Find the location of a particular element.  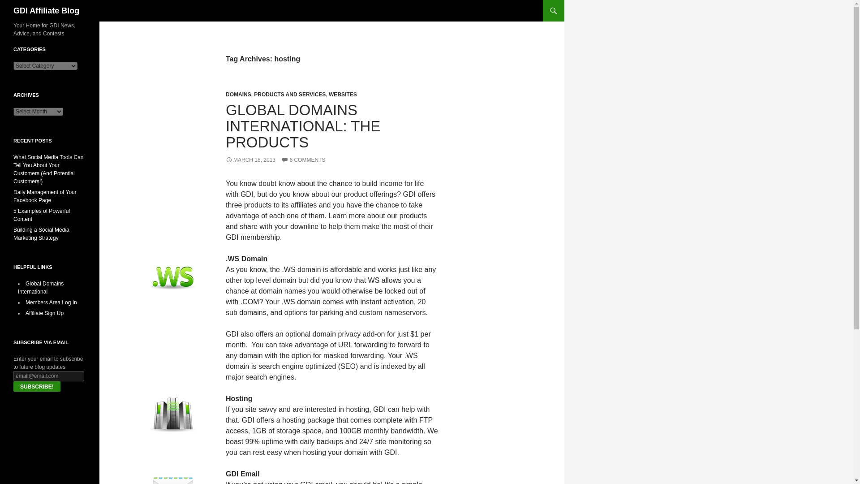

Affiliate Sign Up is located at coordinates (45, 313).